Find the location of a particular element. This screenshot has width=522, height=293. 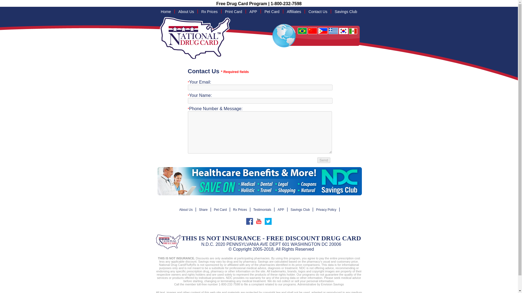

Rx Prices is located at coordinates (209, 12).